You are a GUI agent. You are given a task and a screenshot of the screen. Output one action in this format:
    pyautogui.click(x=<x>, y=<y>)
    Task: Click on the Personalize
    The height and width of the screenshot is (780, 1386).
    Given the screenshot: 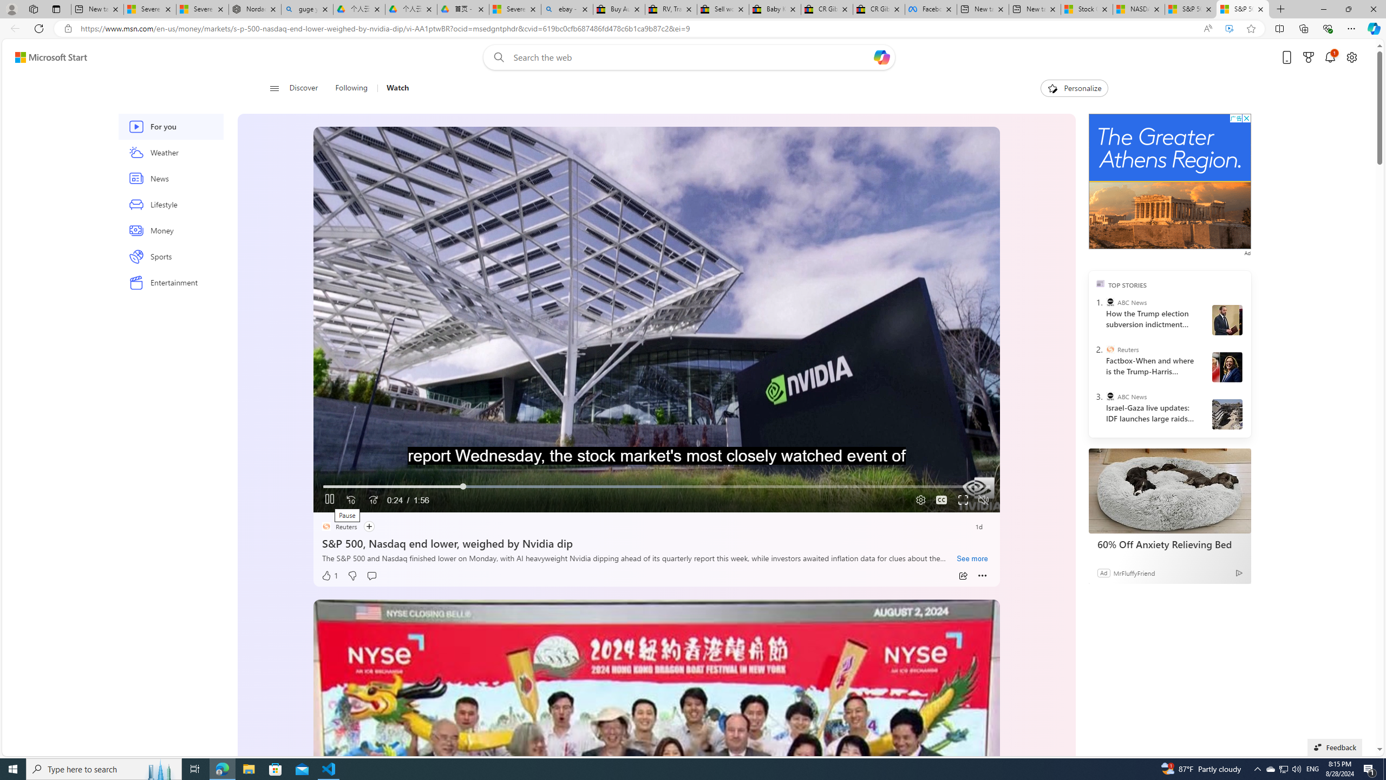 What is the action you would take?
    pyautogui.click(x=1074, y=88)
    